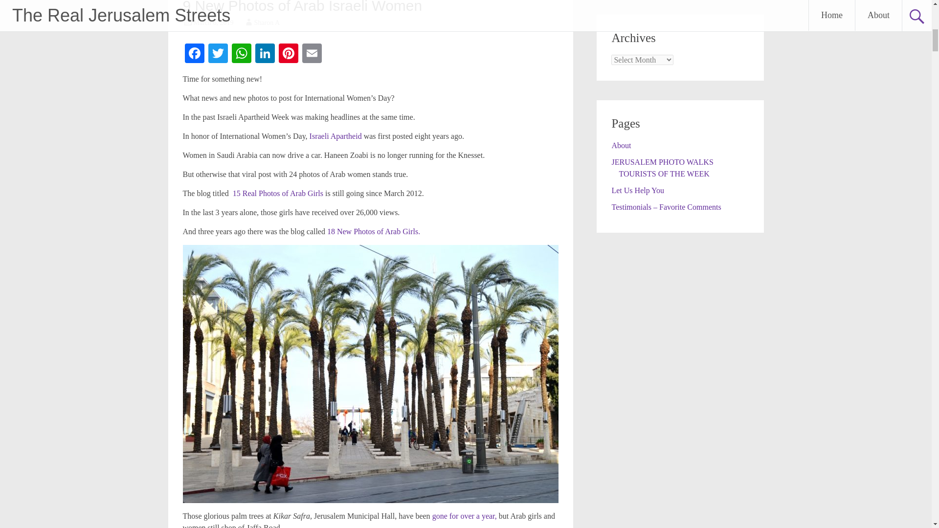 The height and width of the screenshot is (528, 939). Describe the element at coordinates (312, 54) in the screenshot. I see `Email` at that location.